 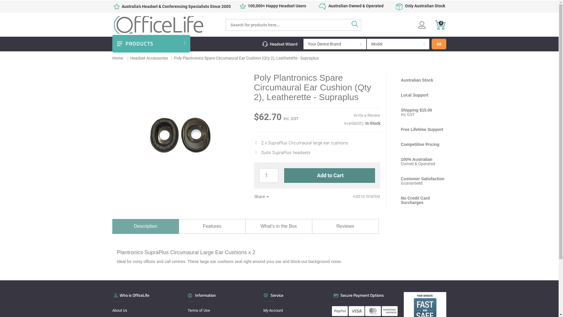 What do you see at coordinates (221, 311) in the screenshot?
I see `Terms of Use` at bounding box center [221, 311].